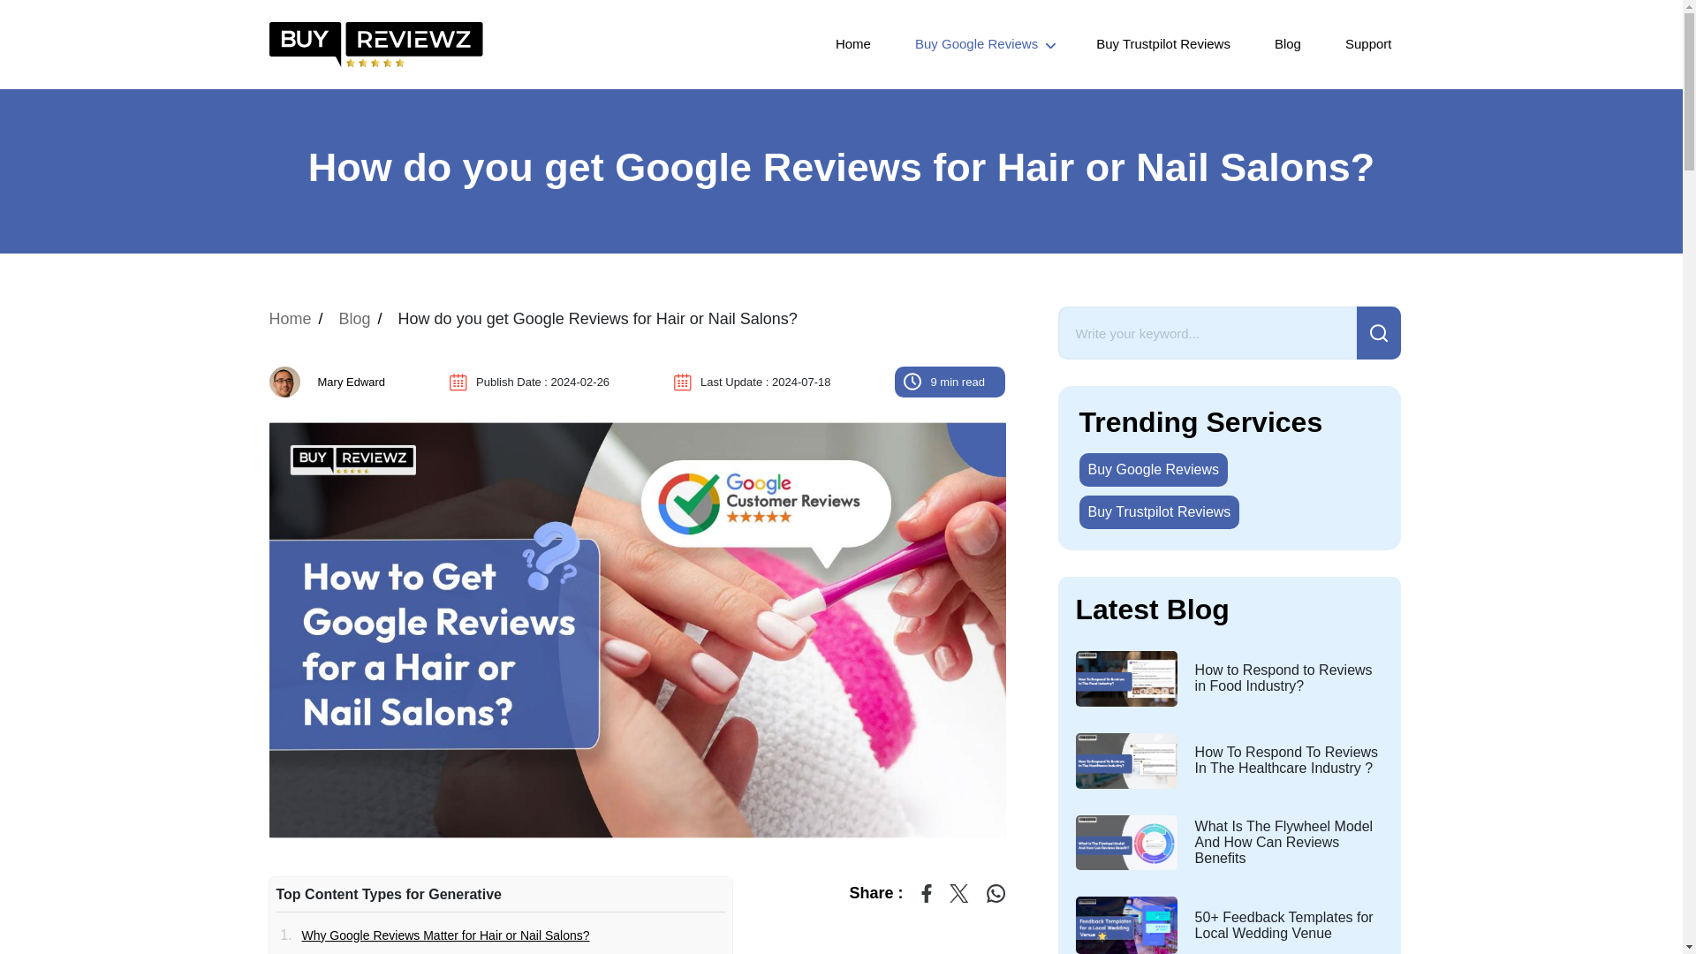 The width and height of the screenshot is (1696, 954). I want to click on Blog, so click(1288, 44).